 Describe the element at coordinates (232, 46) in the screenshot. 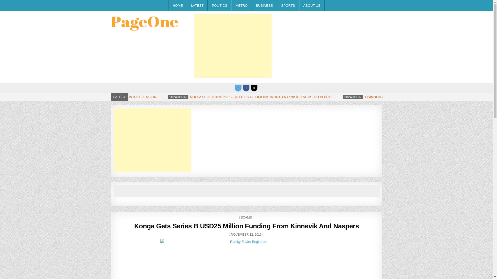

I see `Advertisement` at that location.